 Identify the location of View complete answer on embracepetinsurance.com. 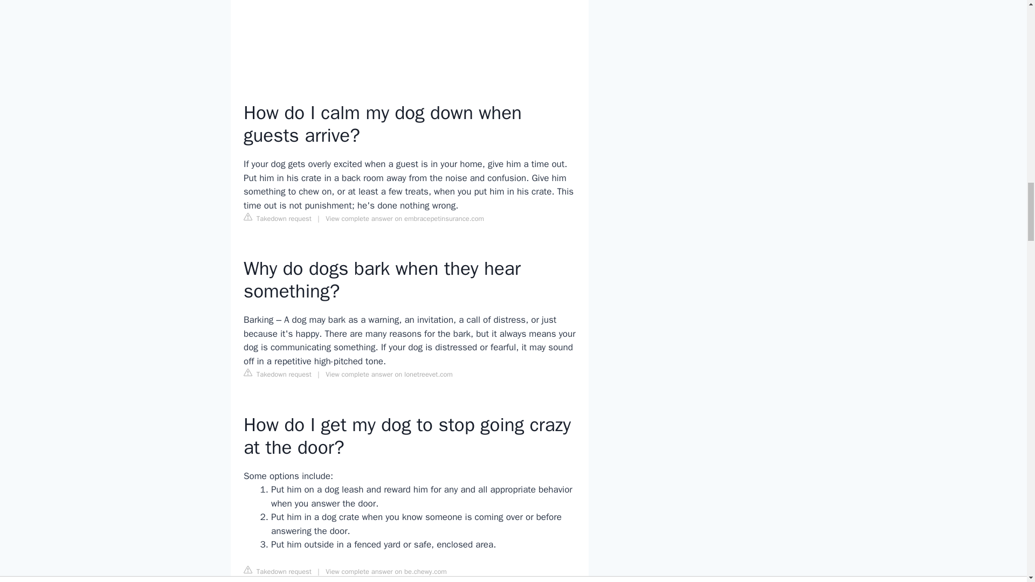
(405, 219).